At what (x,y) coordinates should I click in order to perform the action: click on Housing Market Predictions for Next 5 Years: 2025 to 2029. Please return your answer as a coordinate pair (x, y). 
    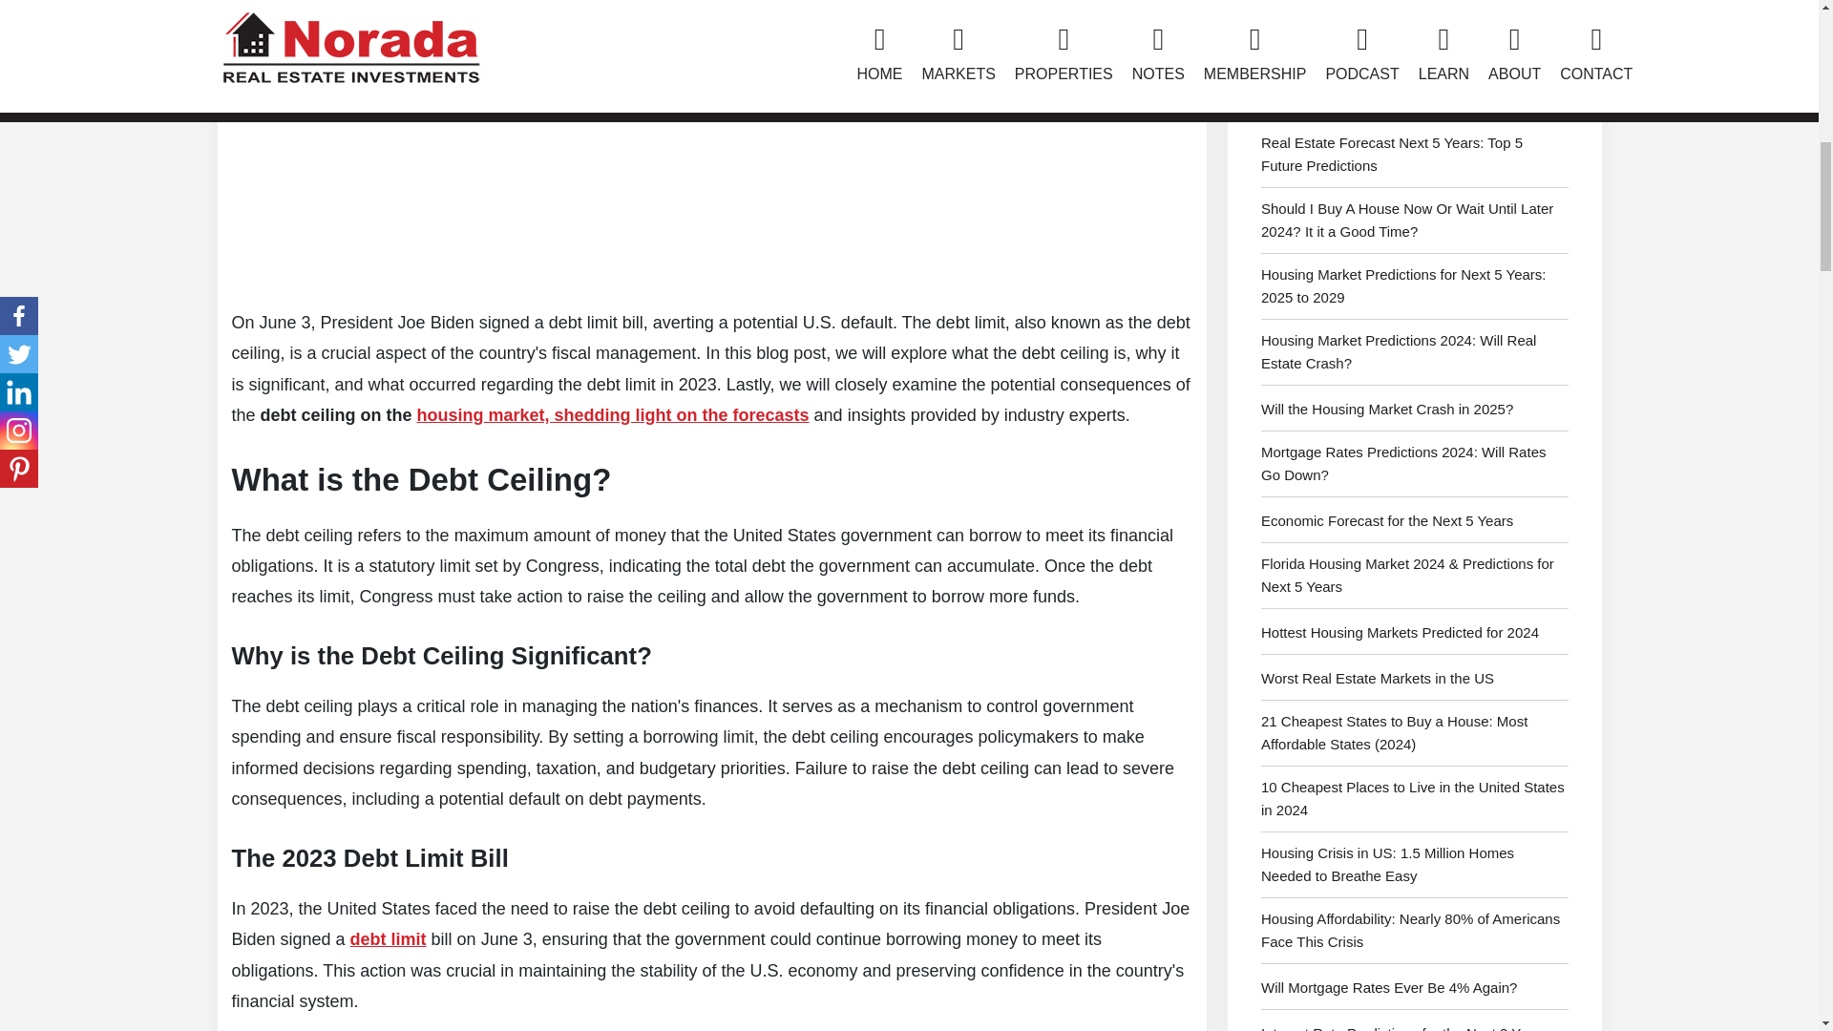
    Looking at the image, I should click on (1415, 291).